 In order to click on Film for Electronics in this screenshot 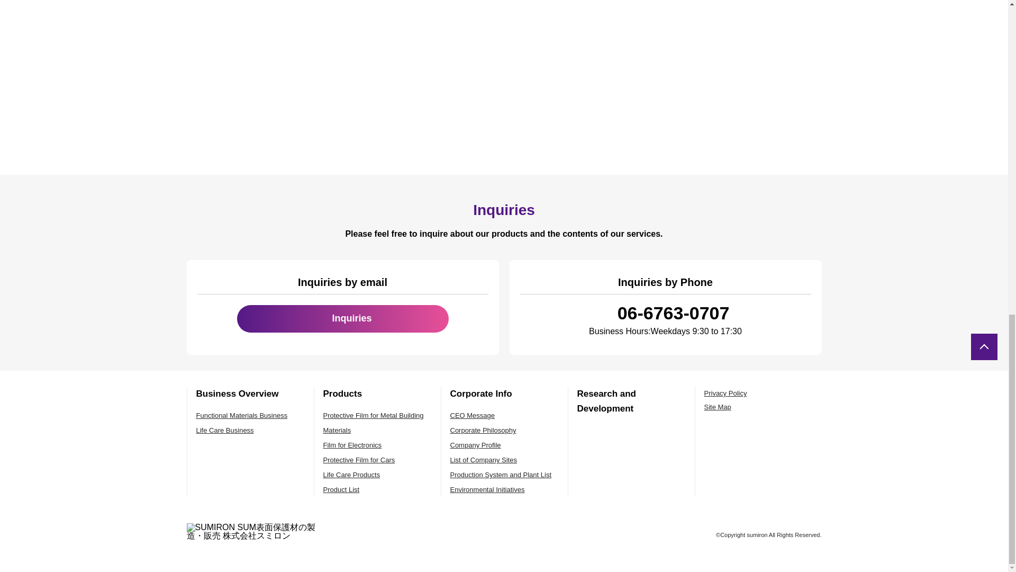, I will do `click(352, 445)`.